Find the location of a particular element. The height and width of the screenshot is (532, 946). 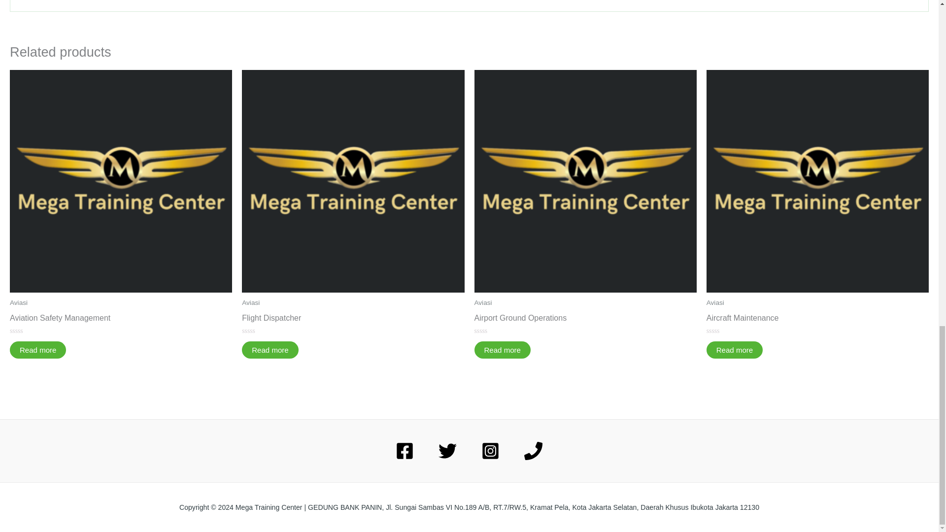

Read more is located at coordinates (37, 350).